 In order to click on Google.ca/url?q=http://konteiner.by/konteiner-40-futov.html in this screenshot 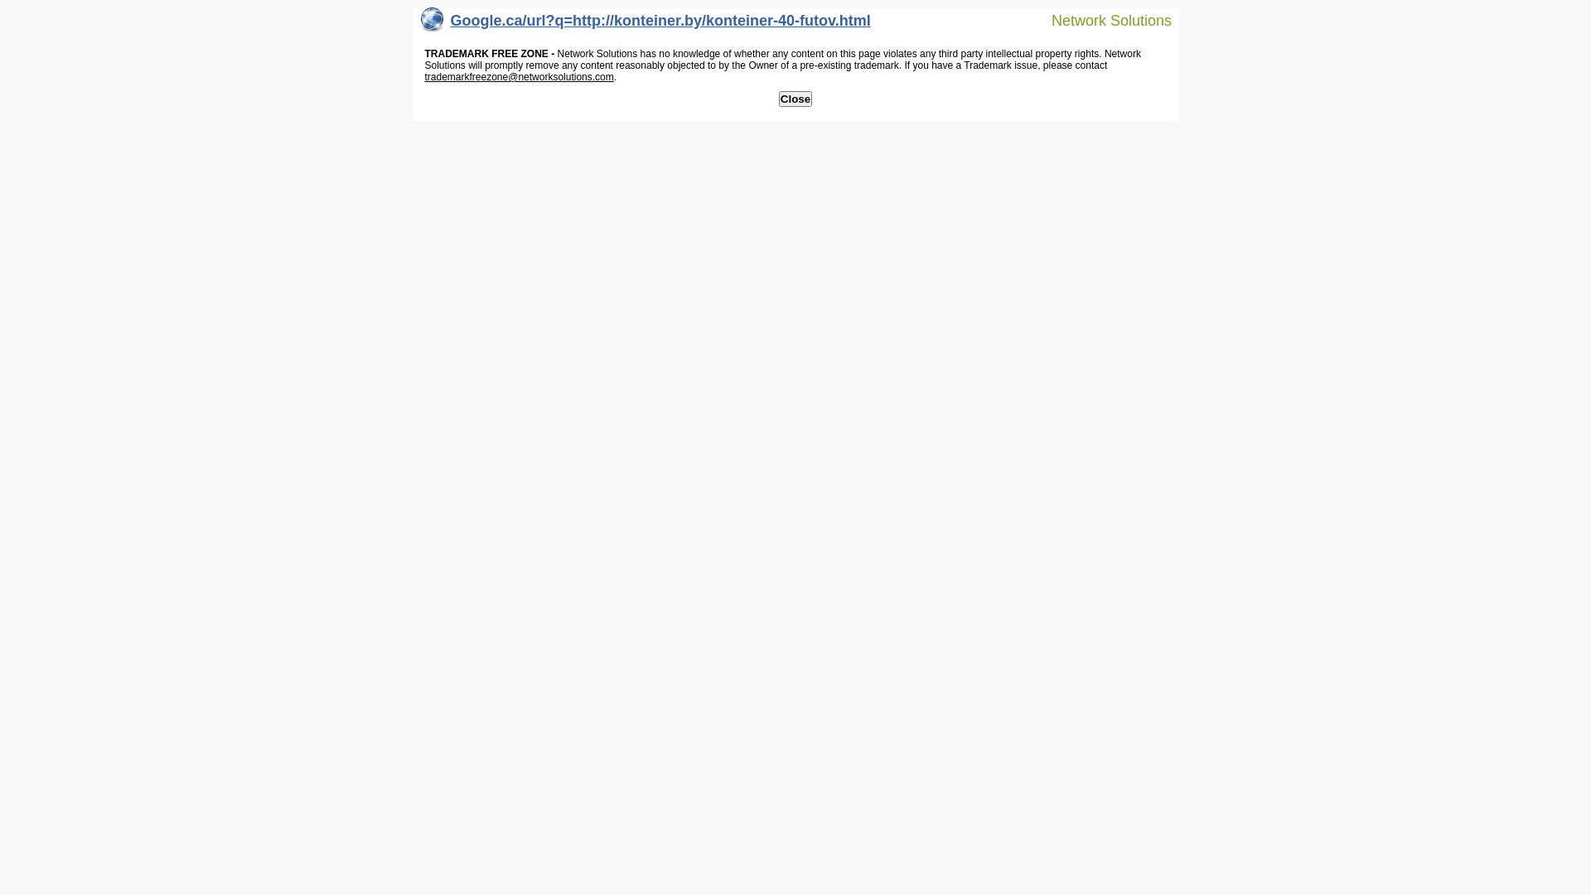, I will do `click(646, 25)`.